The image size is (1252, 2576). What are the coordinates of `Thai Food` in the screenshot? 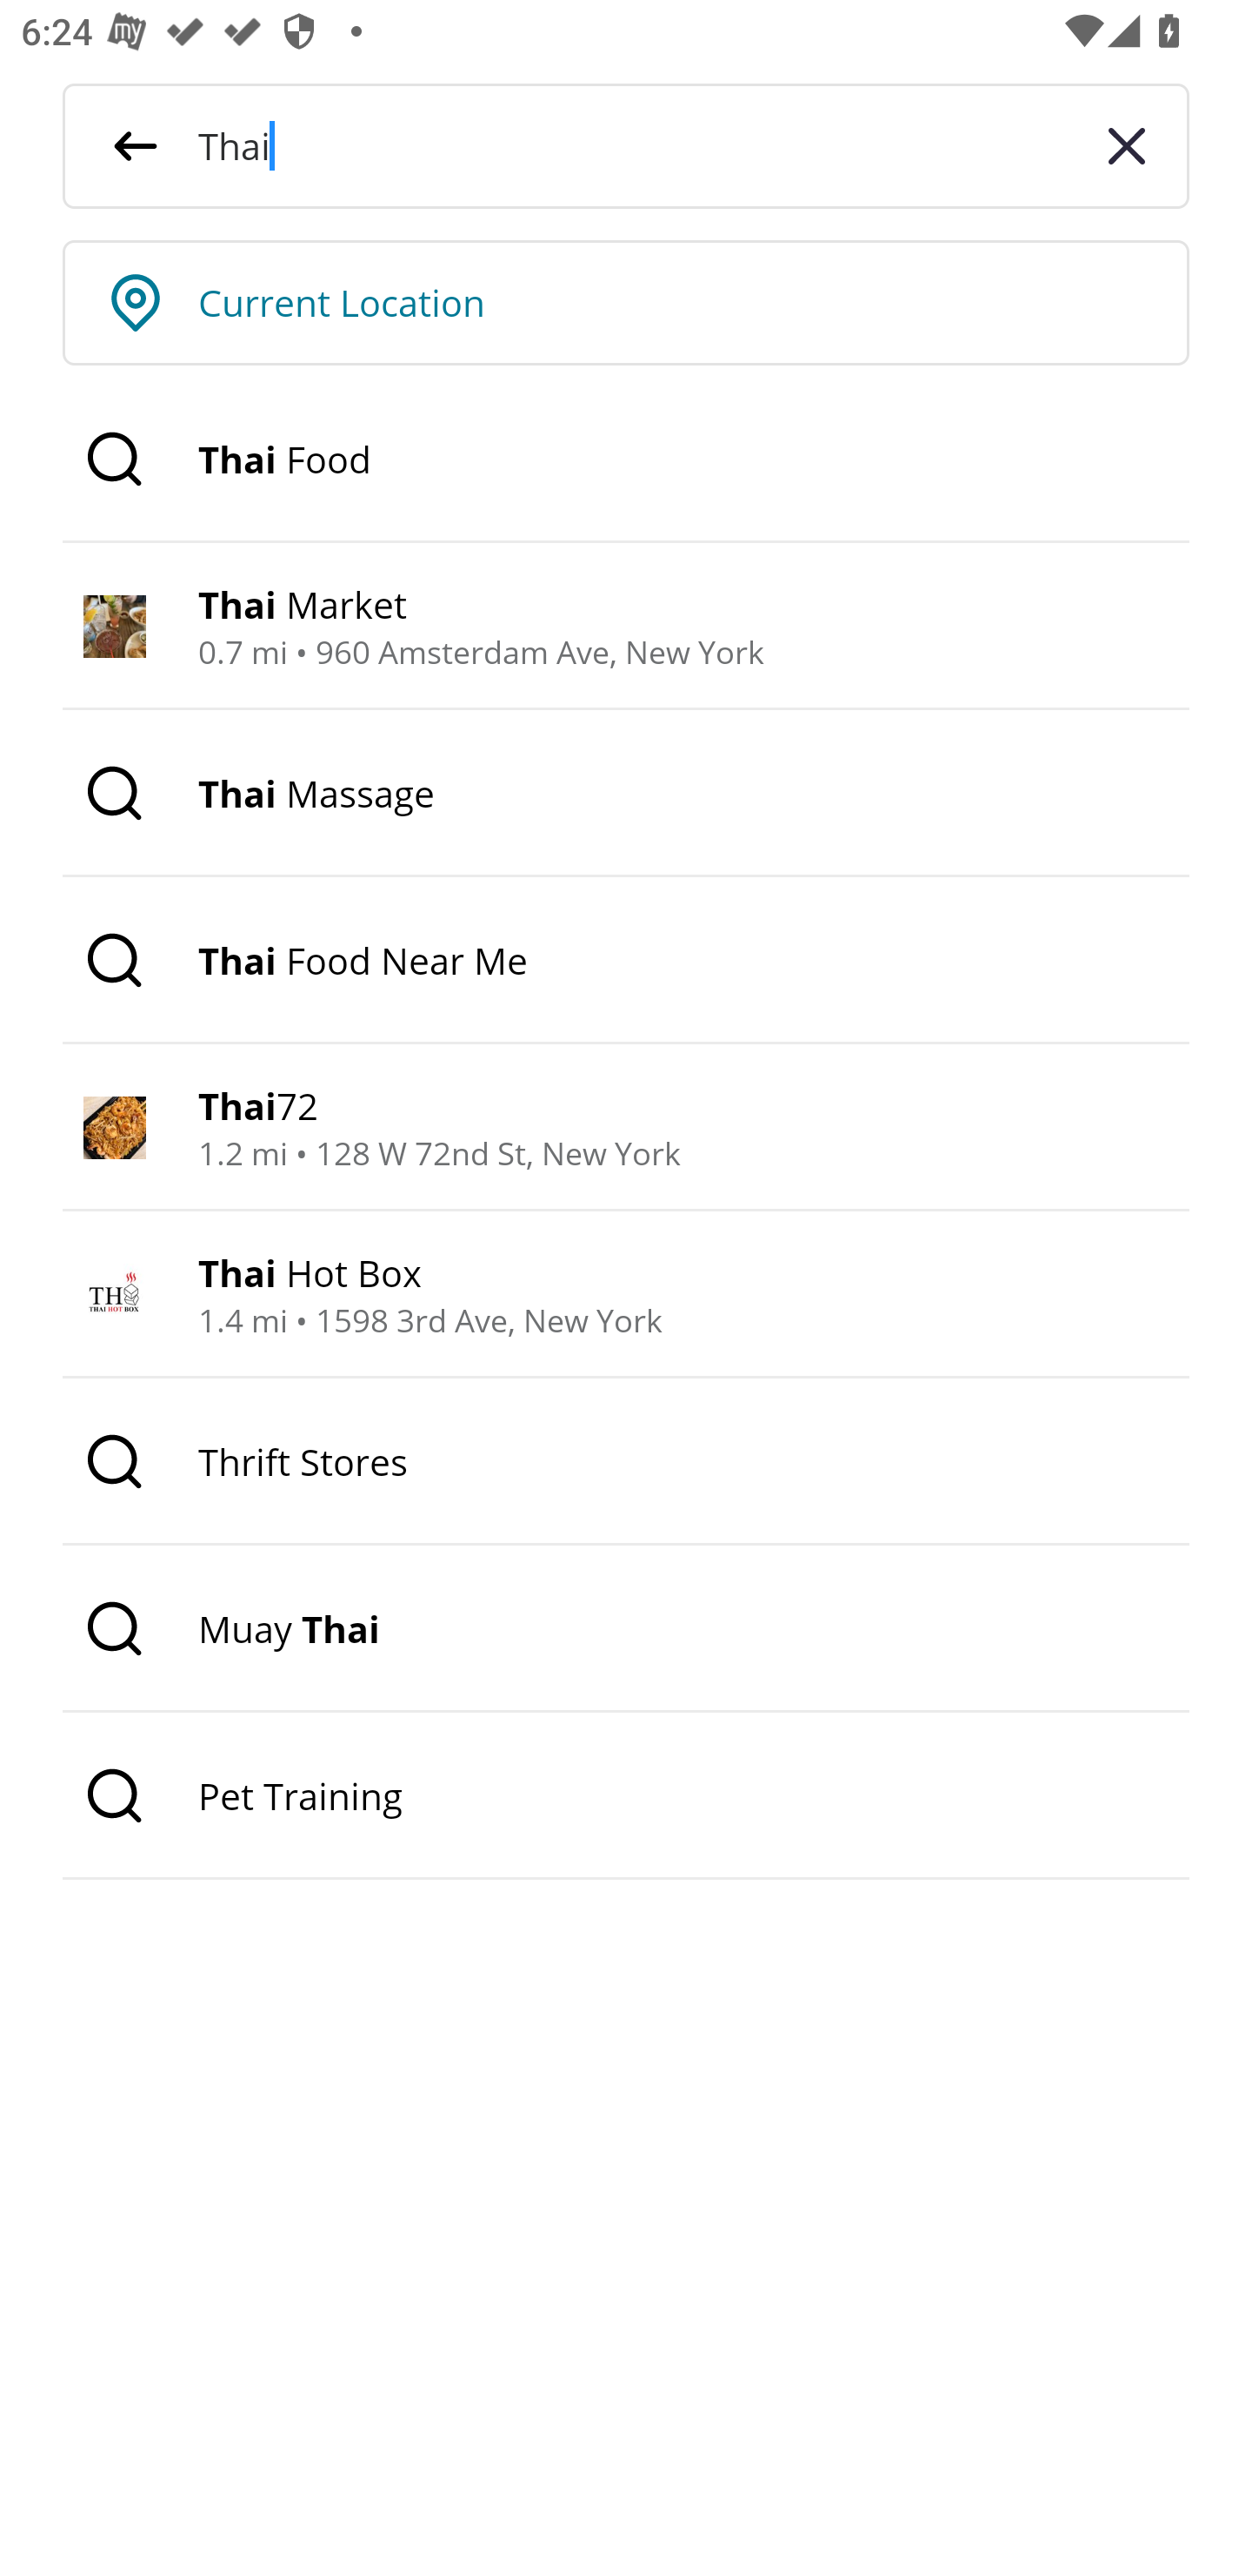 It's located at (626, 460).